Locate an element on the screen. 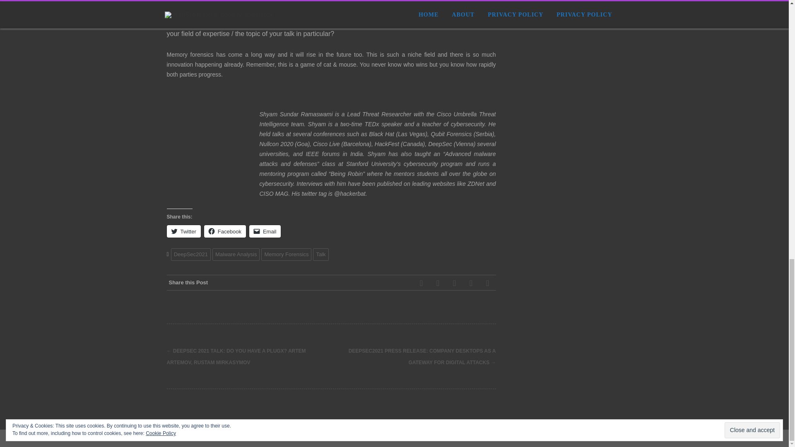 The height and width of the screenshot is (447, 795). Pinterest is located at coordinates (422, 283).